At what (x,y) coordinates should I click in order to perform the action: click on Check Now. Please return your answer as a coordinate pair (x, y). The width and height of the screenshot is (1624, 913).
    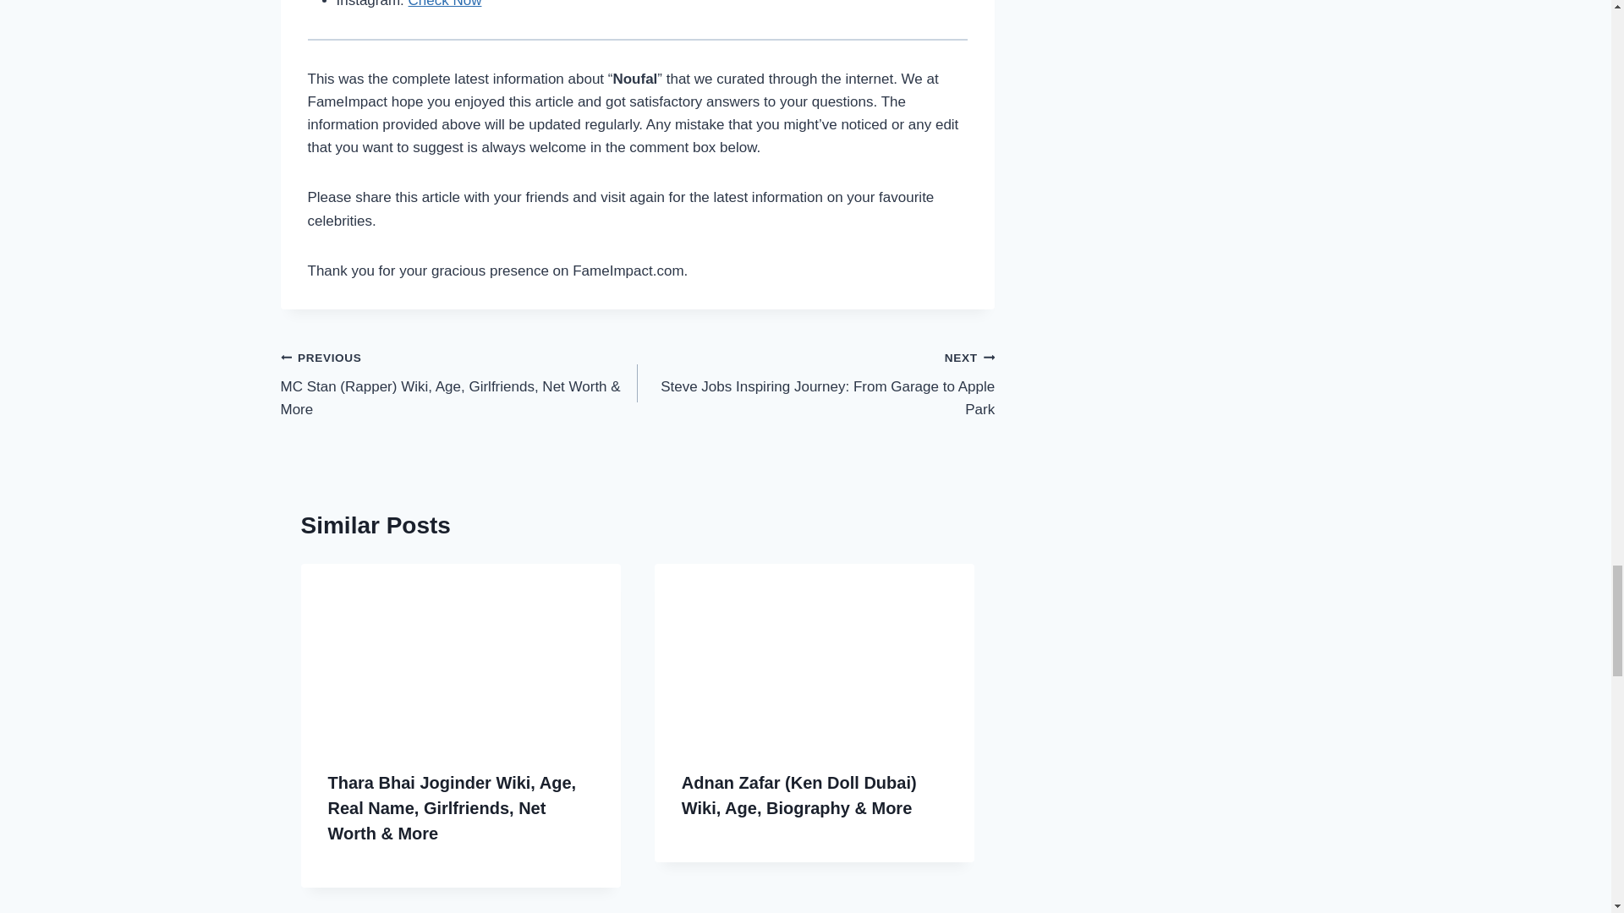
    Looking at the image, I should click on (445, 3).